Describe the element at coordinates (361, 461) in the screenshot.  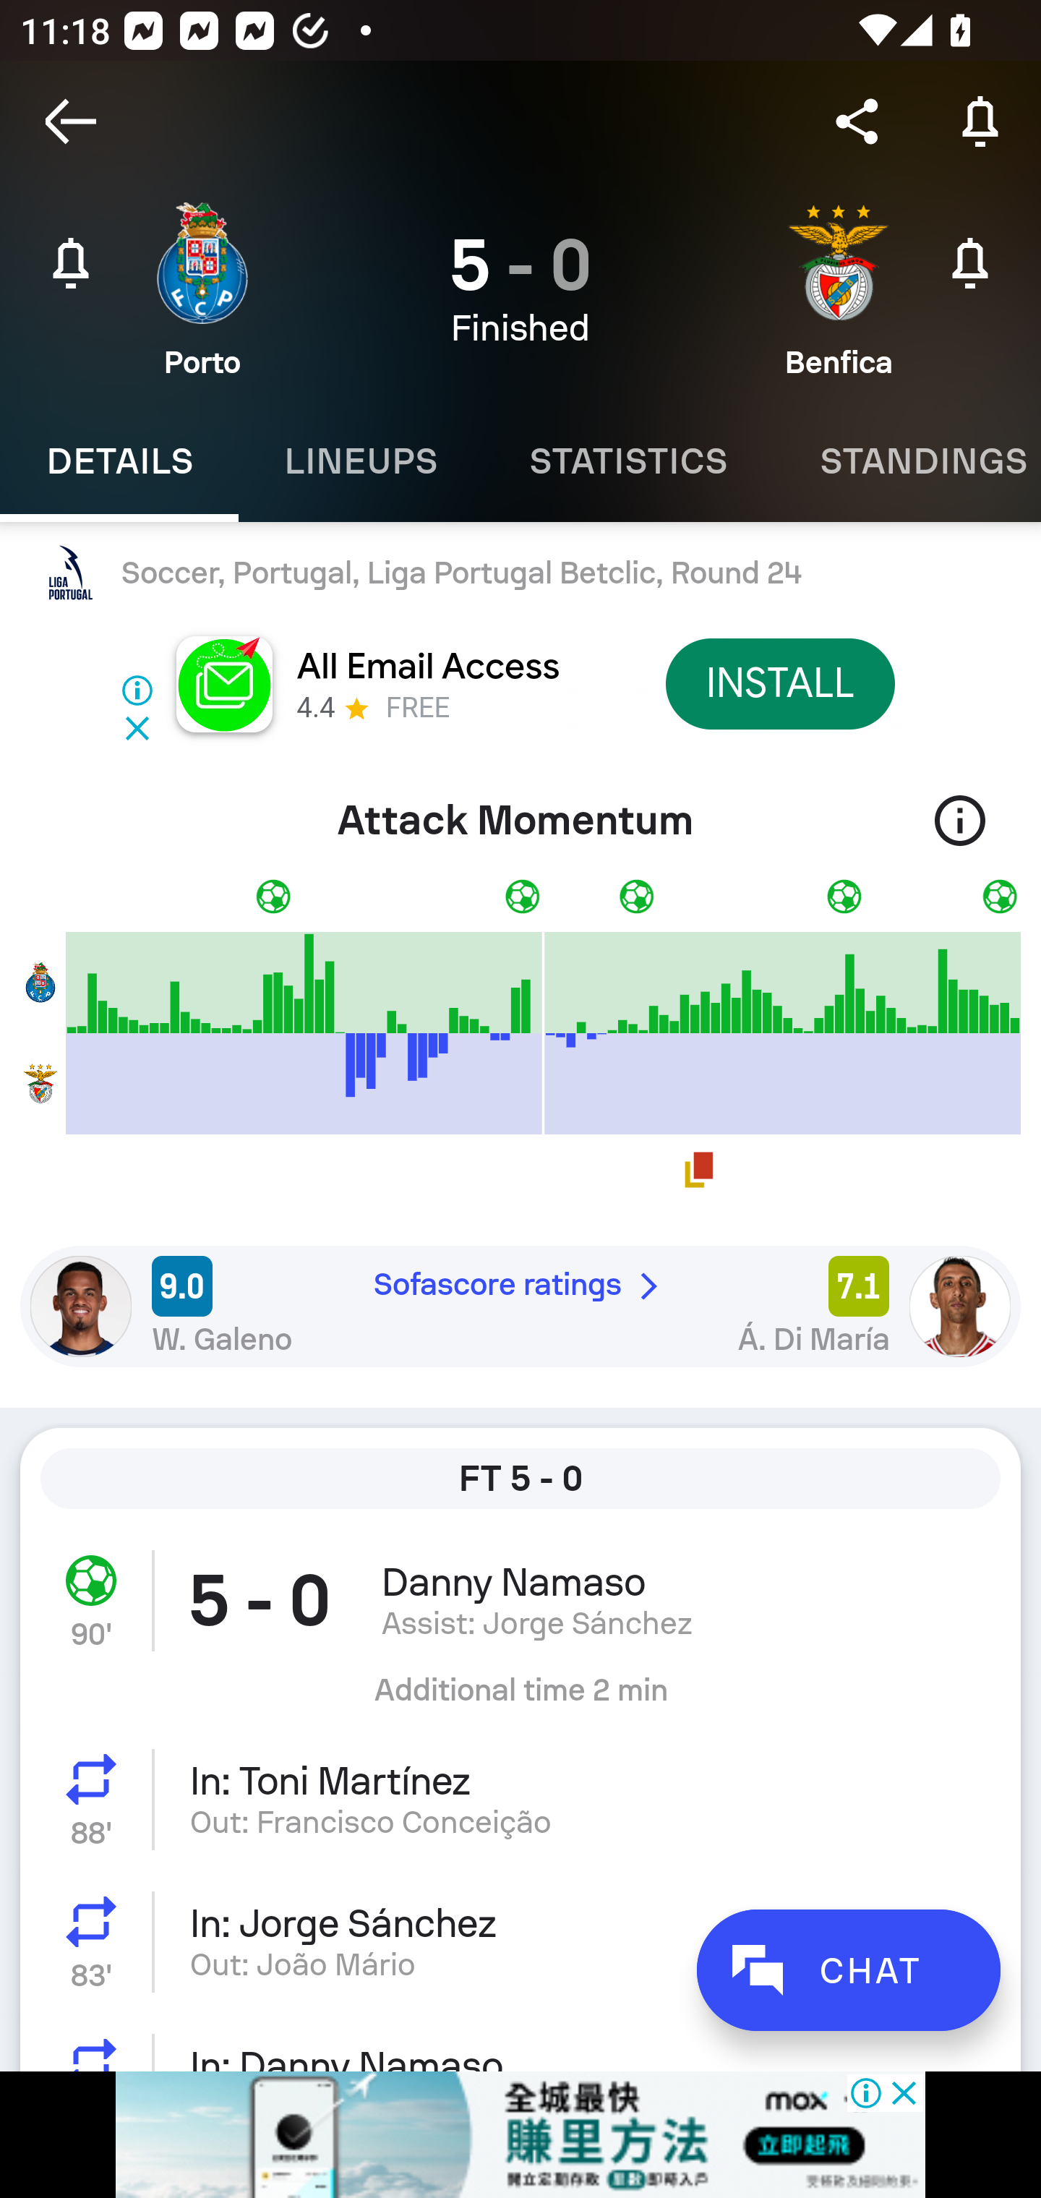
I see `Lineups LINEUPS` at that location.